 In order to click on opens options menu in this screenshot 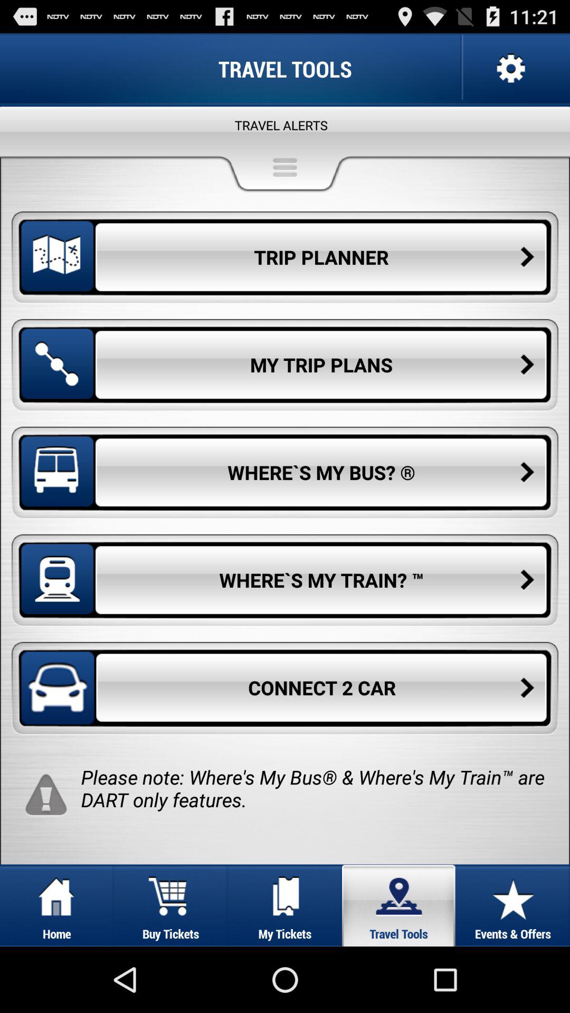, I will do `click(510, 69)`.